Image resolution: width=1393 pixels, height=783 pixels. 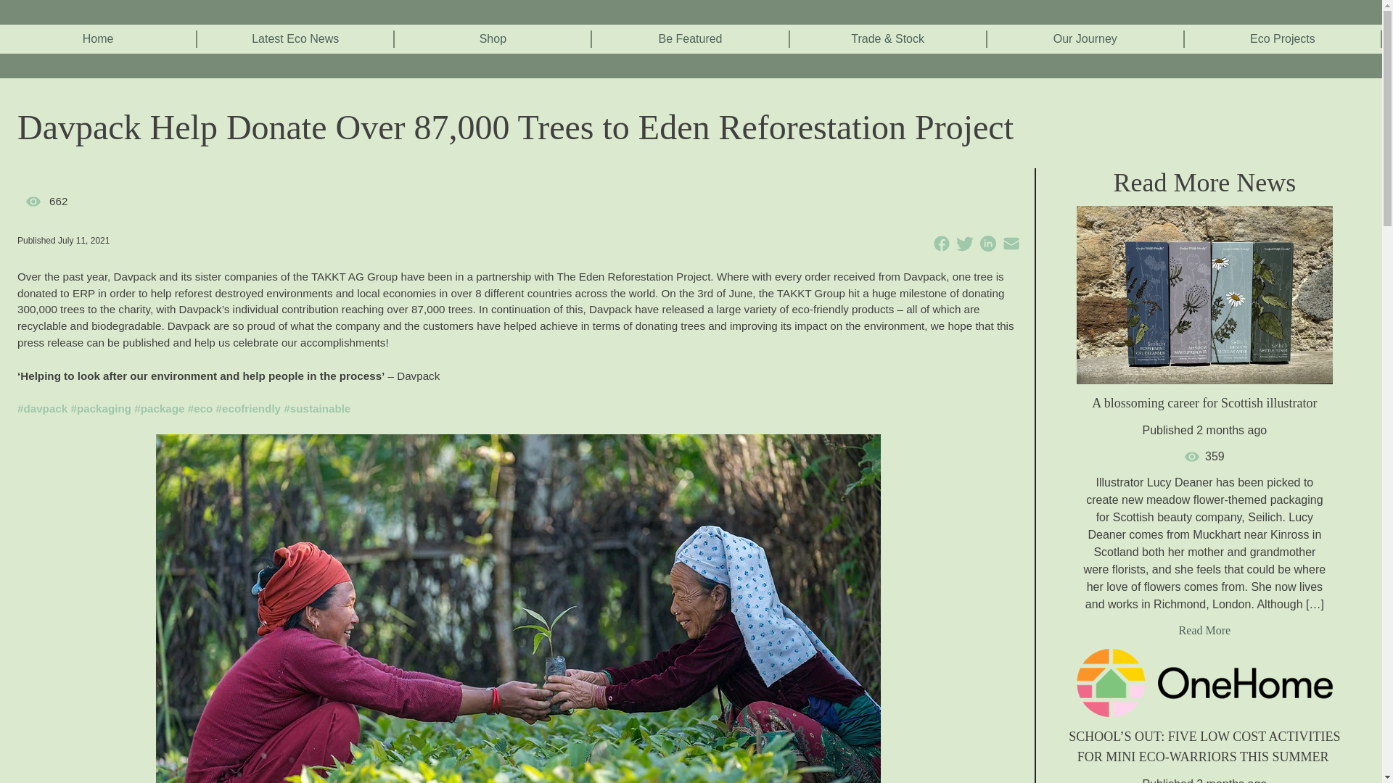 I want to click on A blossoming career for Scottish illustrator, so click(x=1204, y=407).